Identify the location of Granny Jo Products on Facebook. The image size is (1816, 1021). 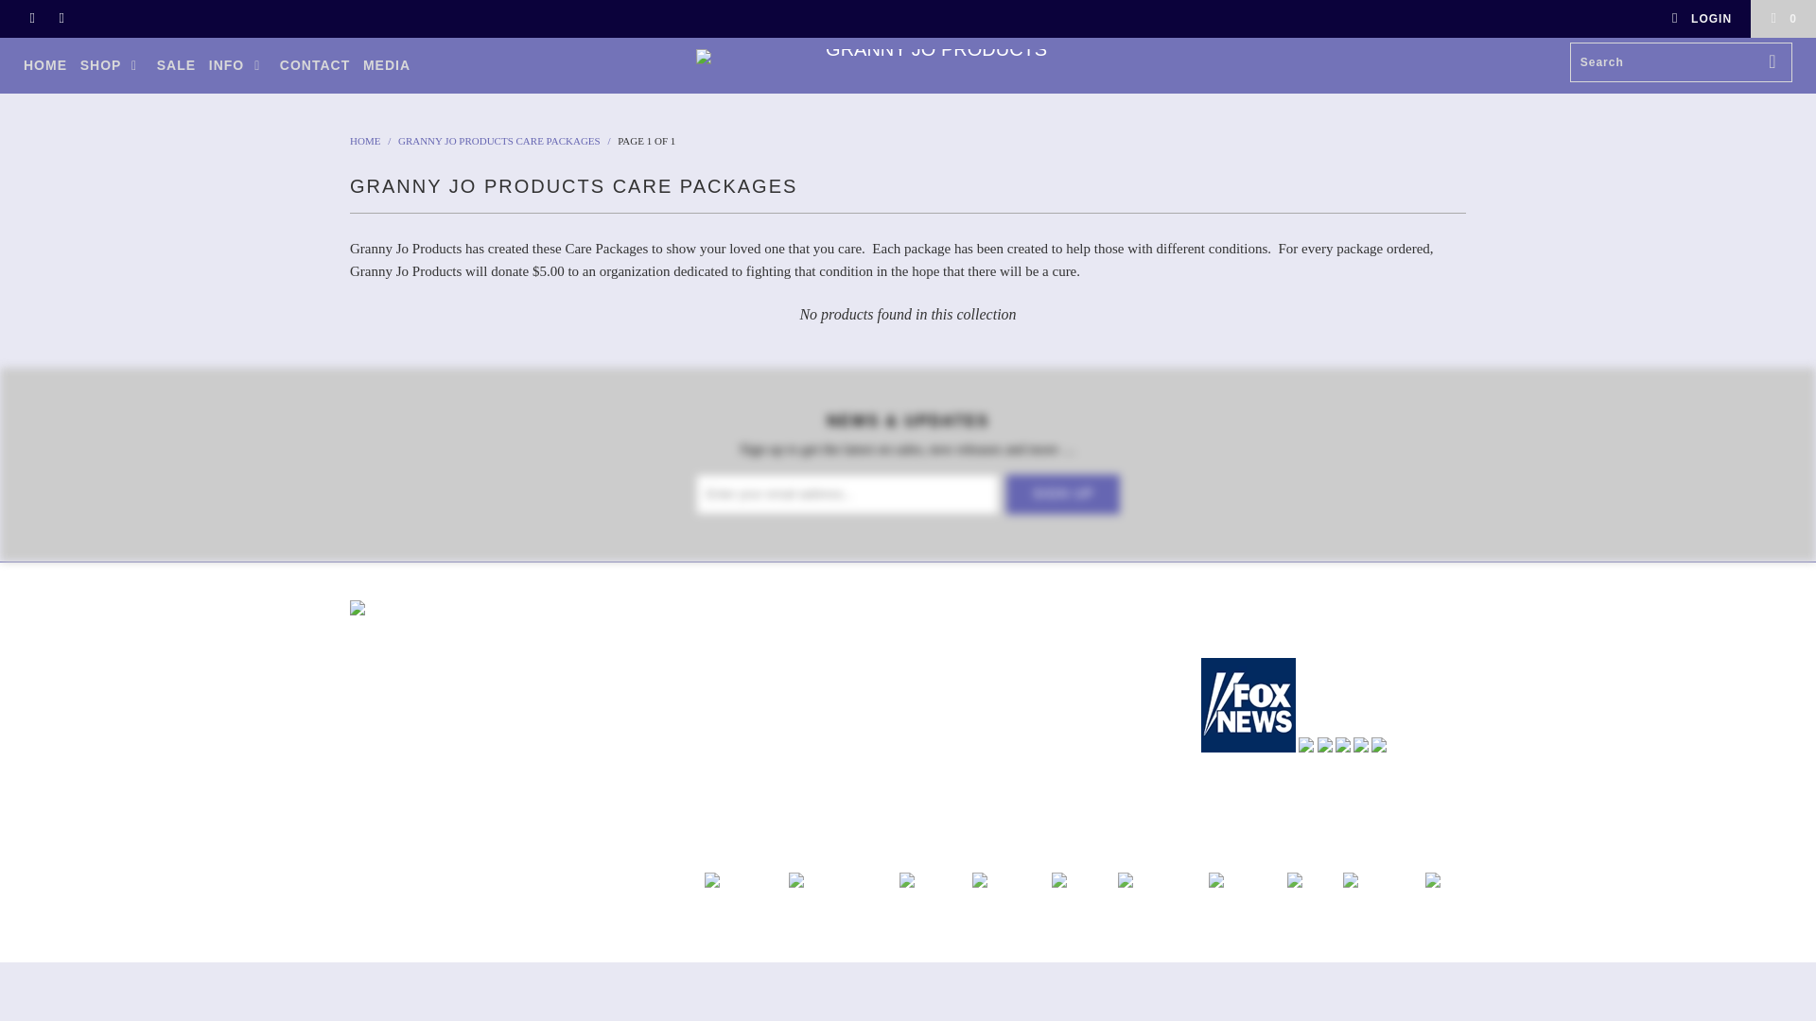
(1248, 626).